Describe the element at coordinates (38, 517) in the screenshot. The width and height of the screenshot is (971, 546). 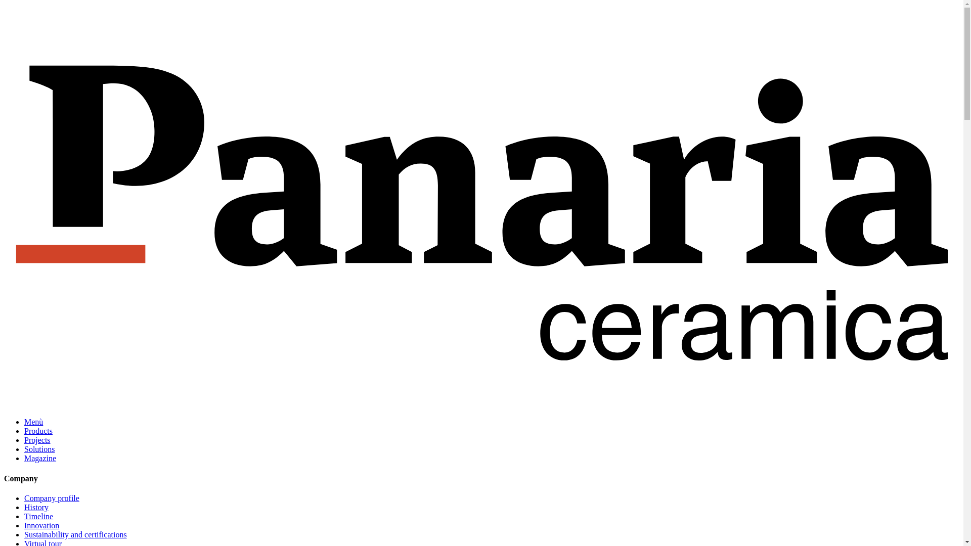
I see `Timeline` at that location.